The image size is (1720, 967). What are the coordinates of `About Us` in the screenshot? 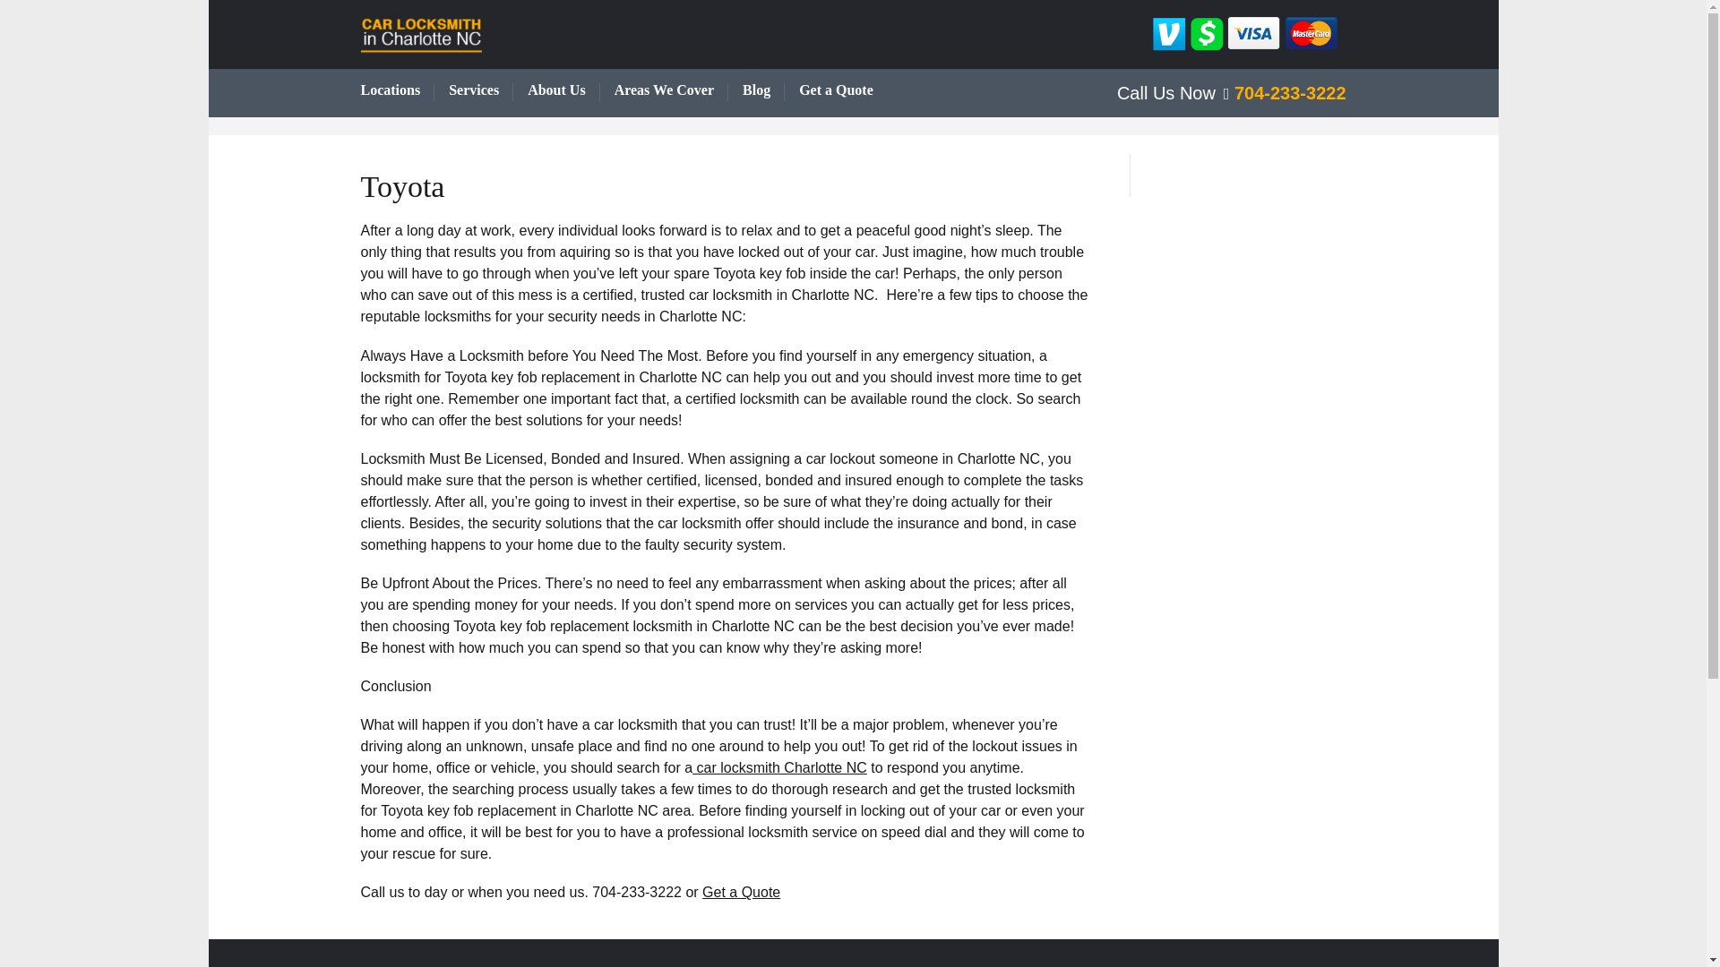 It's located at (563, 91).